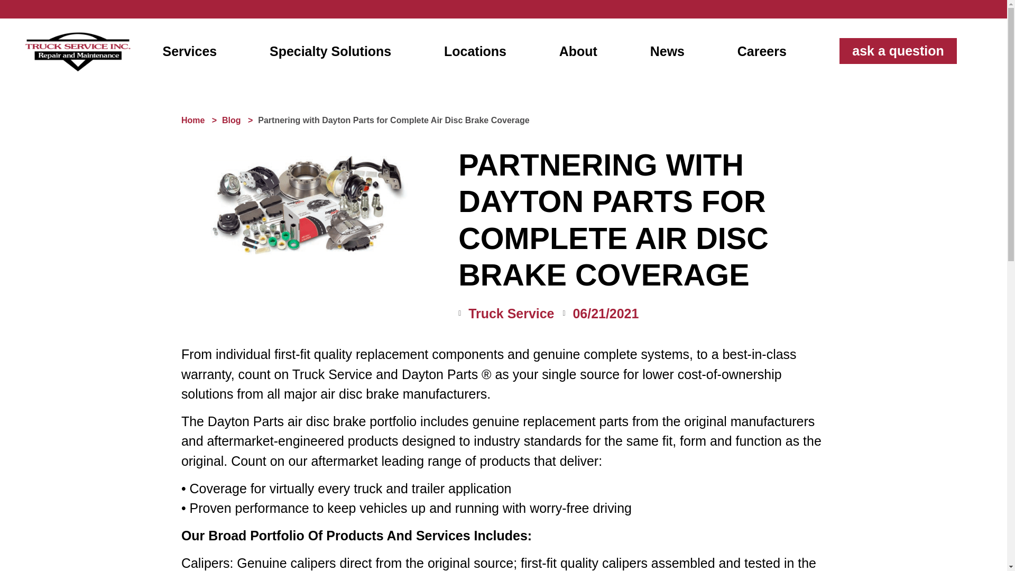 The width and height of the screenshot is (1015, 571). Describe the element at coordinates (762, 51) in the screenshot. I see `Careers` at that location.